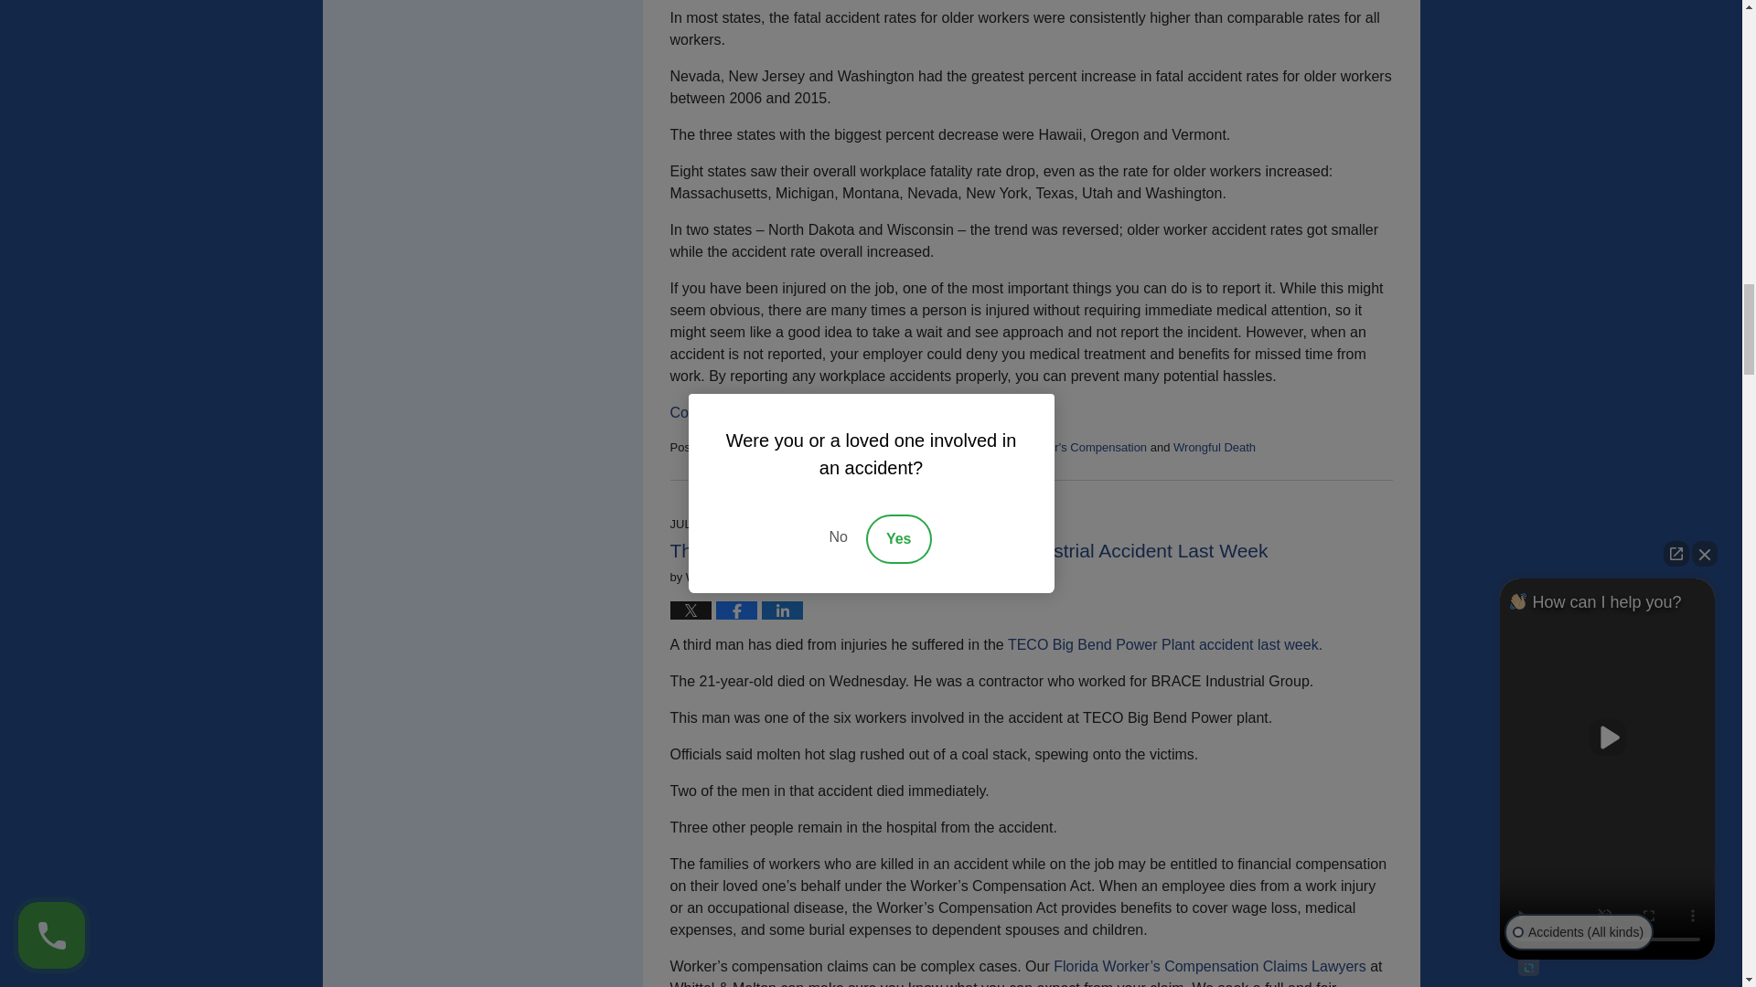 This screenshot has height=987, width=1756. I want to click on View all posts in Personal Injury Claim, so click(957, 446).